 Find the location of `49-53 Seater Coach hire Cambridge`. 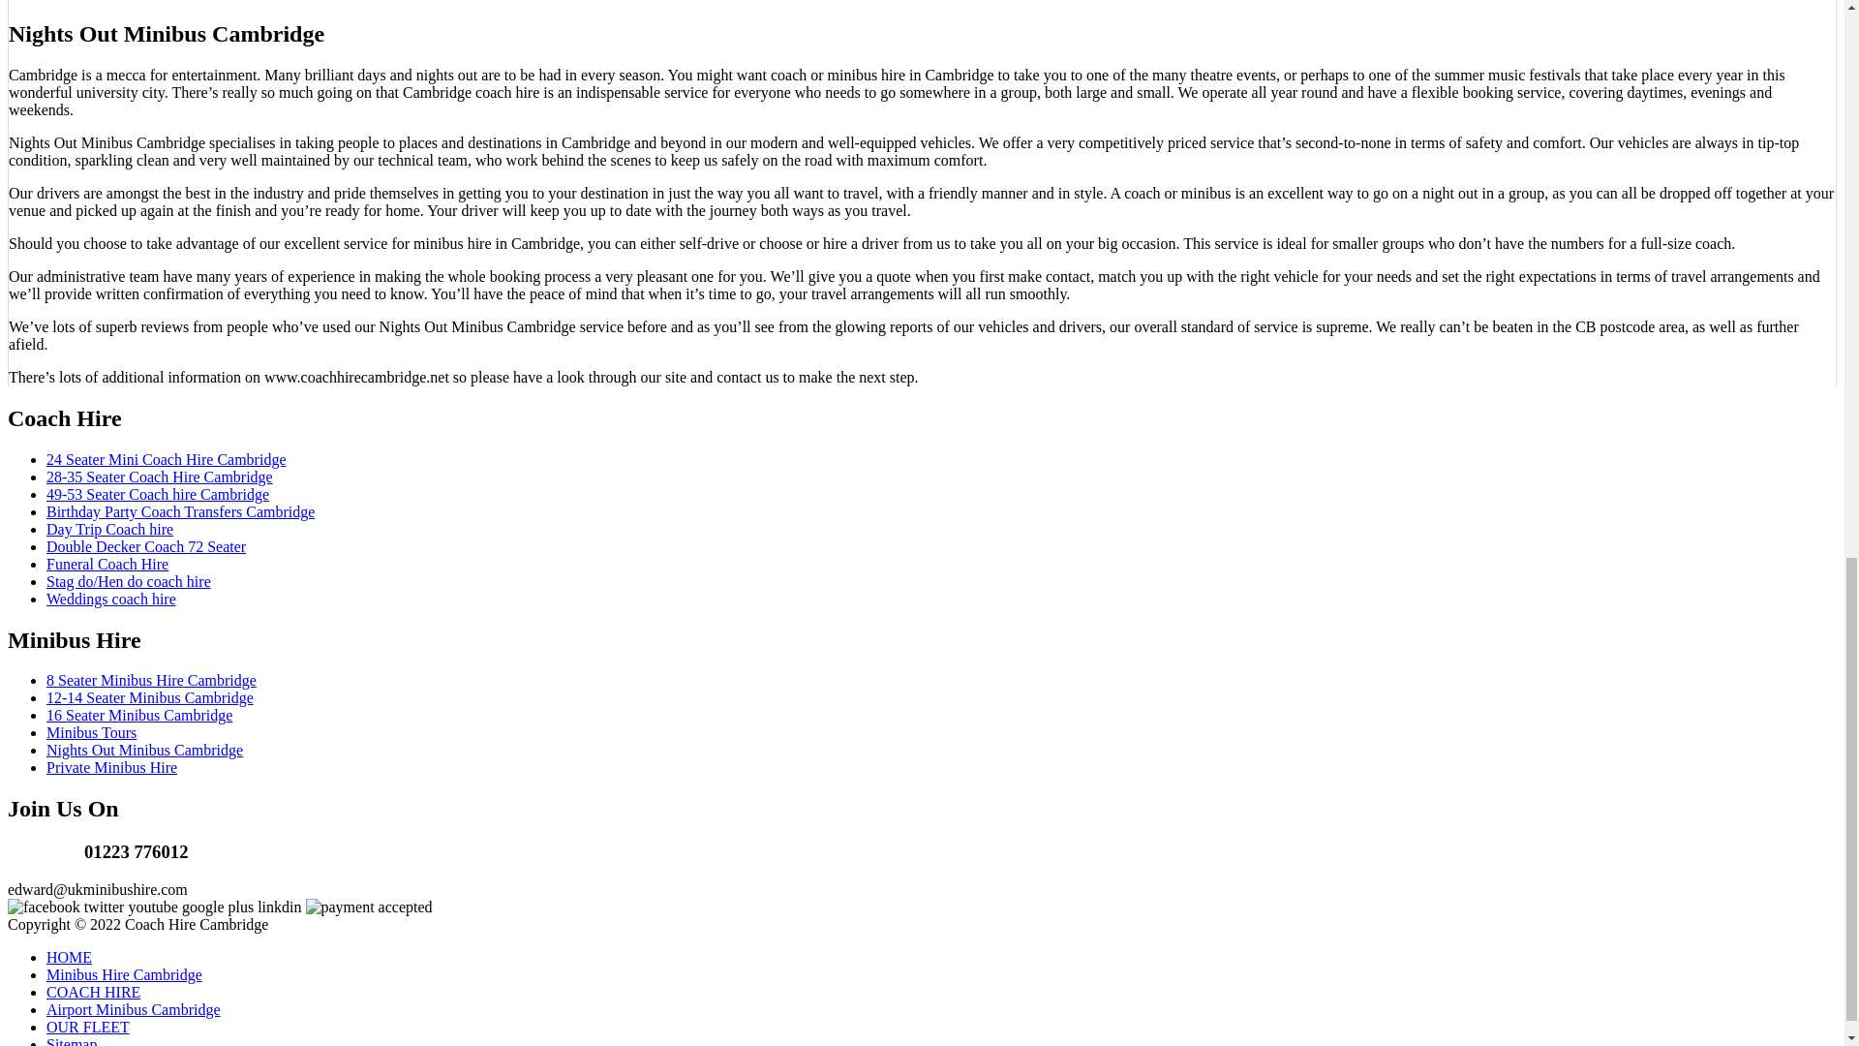

49-53 Seater Coach hire Cambridge is located at coordinates (158, 494).